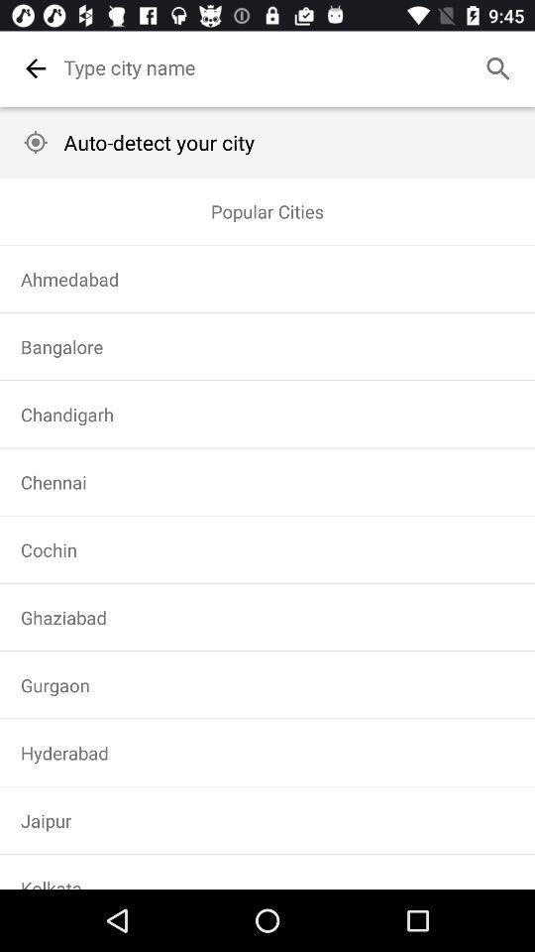 The width and height of the screenshot is (535, 952). Describe the element at coordinates (36, 143) in the screenshot. I see `toggle automatic gps localization` at that location.